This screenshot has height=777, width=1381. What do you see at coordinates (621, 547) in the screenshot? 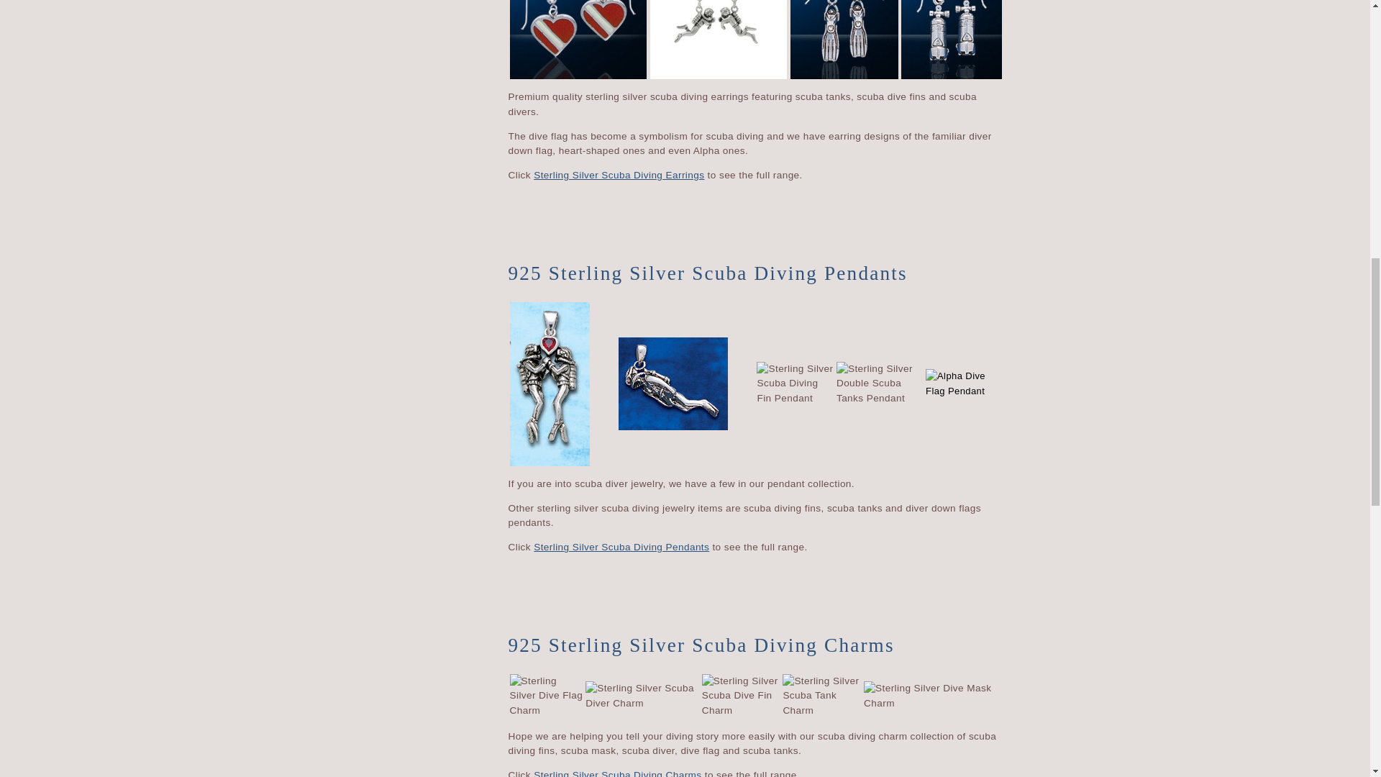
I see `Sterling Silver Scuba Diving Pendants` at bounding box center [621, 547].